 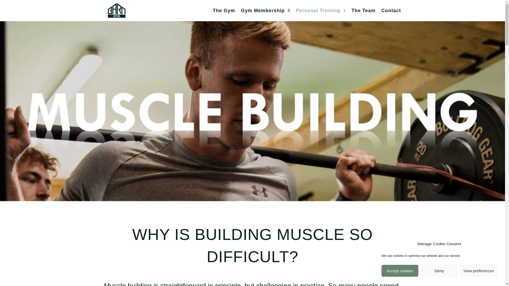 I want to click on Contact, so click(x=391, y=15).